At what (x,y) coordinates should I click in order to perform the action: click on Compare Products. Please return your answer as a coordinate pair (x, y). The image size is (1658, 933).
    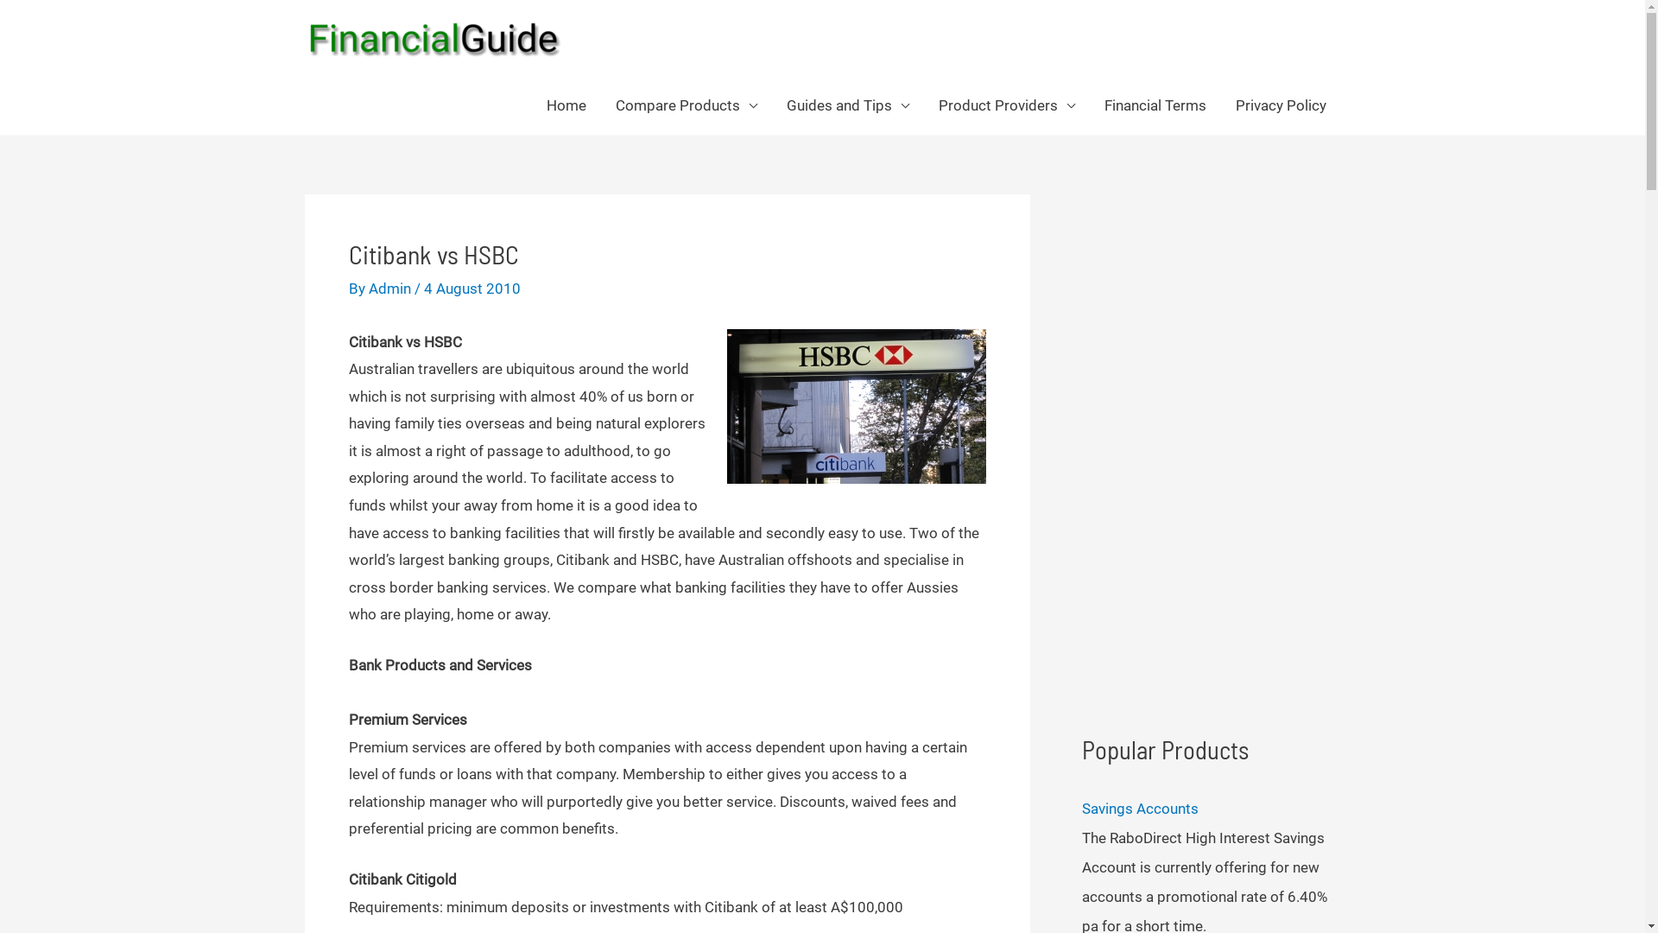
    Looking at the image, I should click on (687, 105).